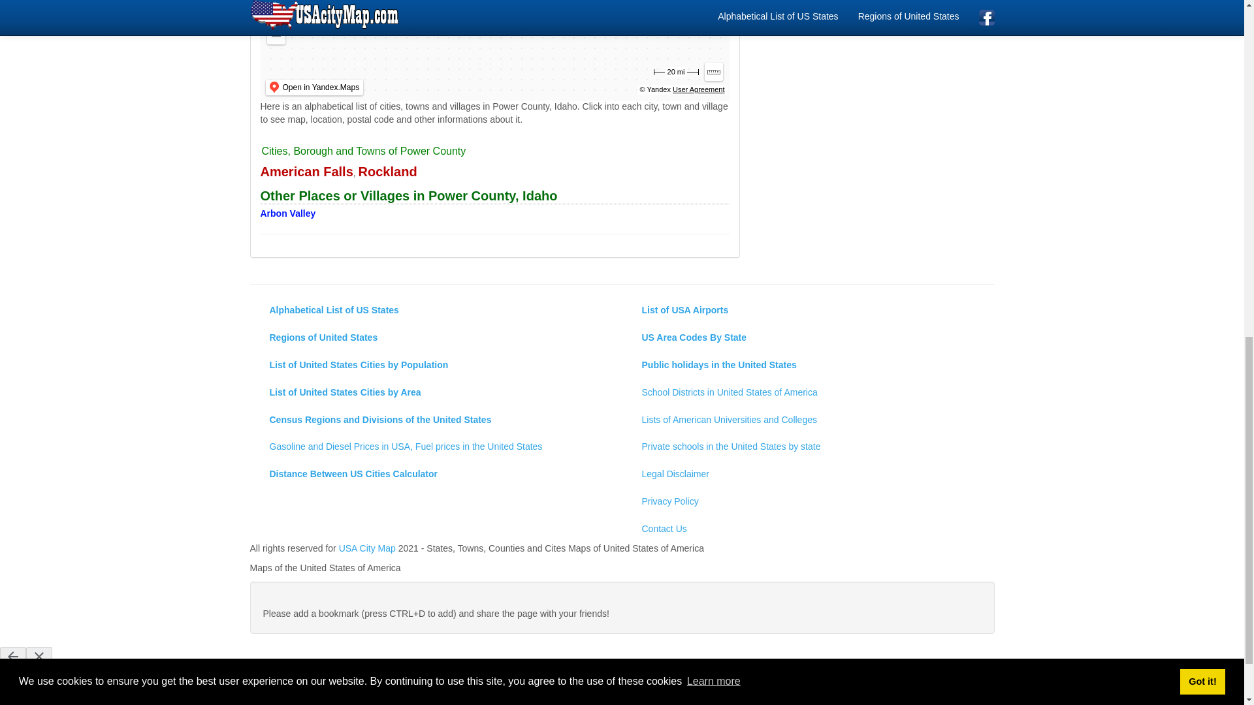  What do you see at coordinates (388, 173) in the screenshot?
I see `Rockland Satellite View Map` at bounding box center [388, 173].